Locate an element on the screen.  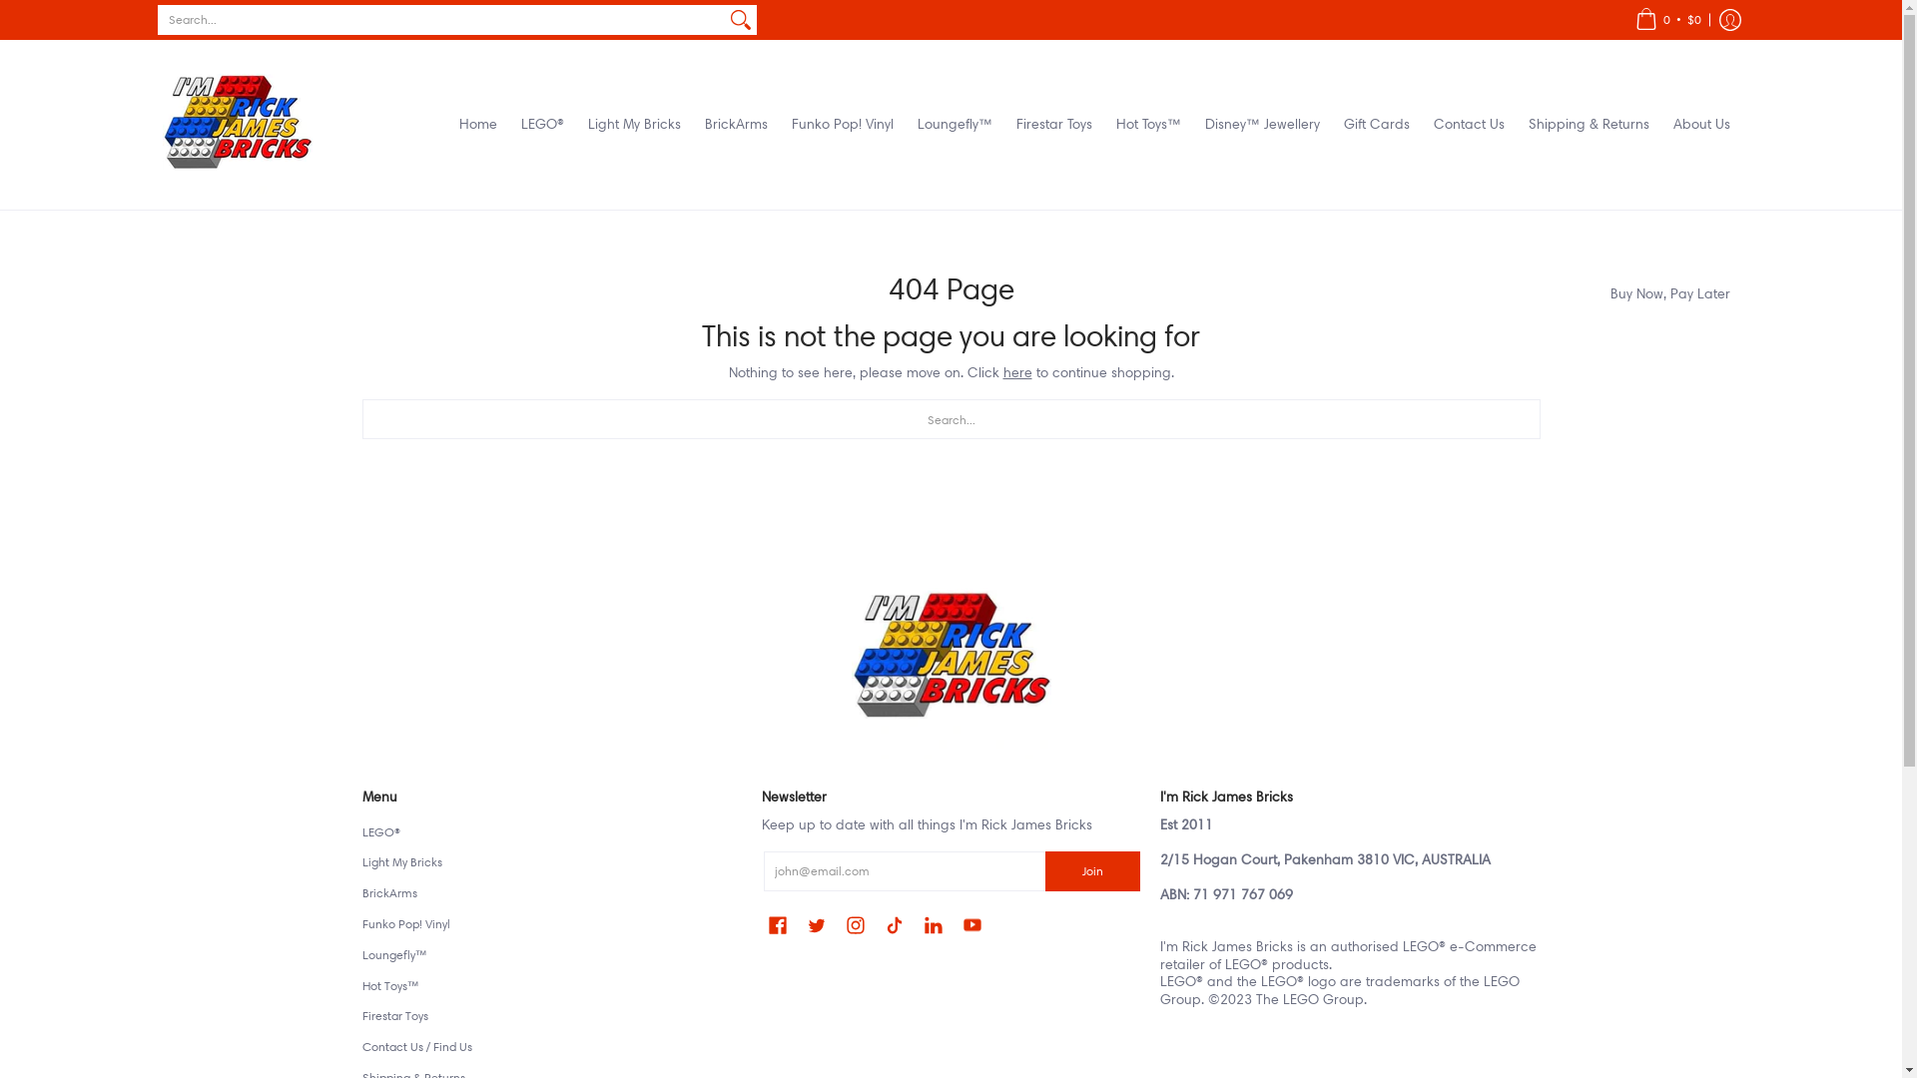
Log in is located at coordinates (1729, 20).